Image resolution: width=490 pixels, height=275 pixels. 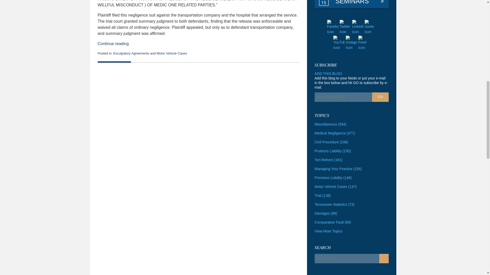 What do you see at coordinates (131, 53) in the screenshot?
I see `View all posts in Exculpatory Agreements` at bounding box center [131, 53].